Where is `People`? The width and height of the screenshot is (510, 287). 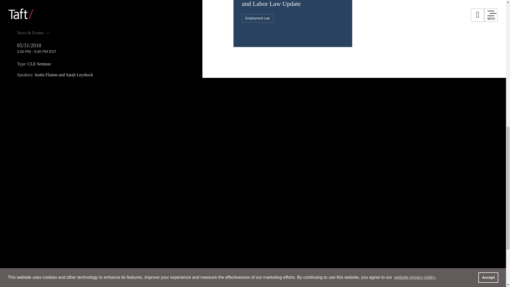
People is located at coordinates (45, 62).